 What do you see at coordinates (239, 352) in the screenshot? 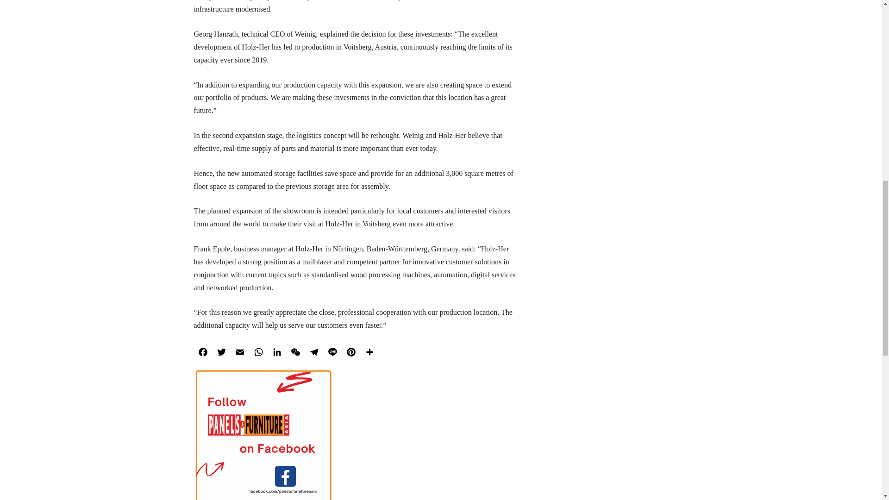
I see `Email` at bounding box center [239, 352].